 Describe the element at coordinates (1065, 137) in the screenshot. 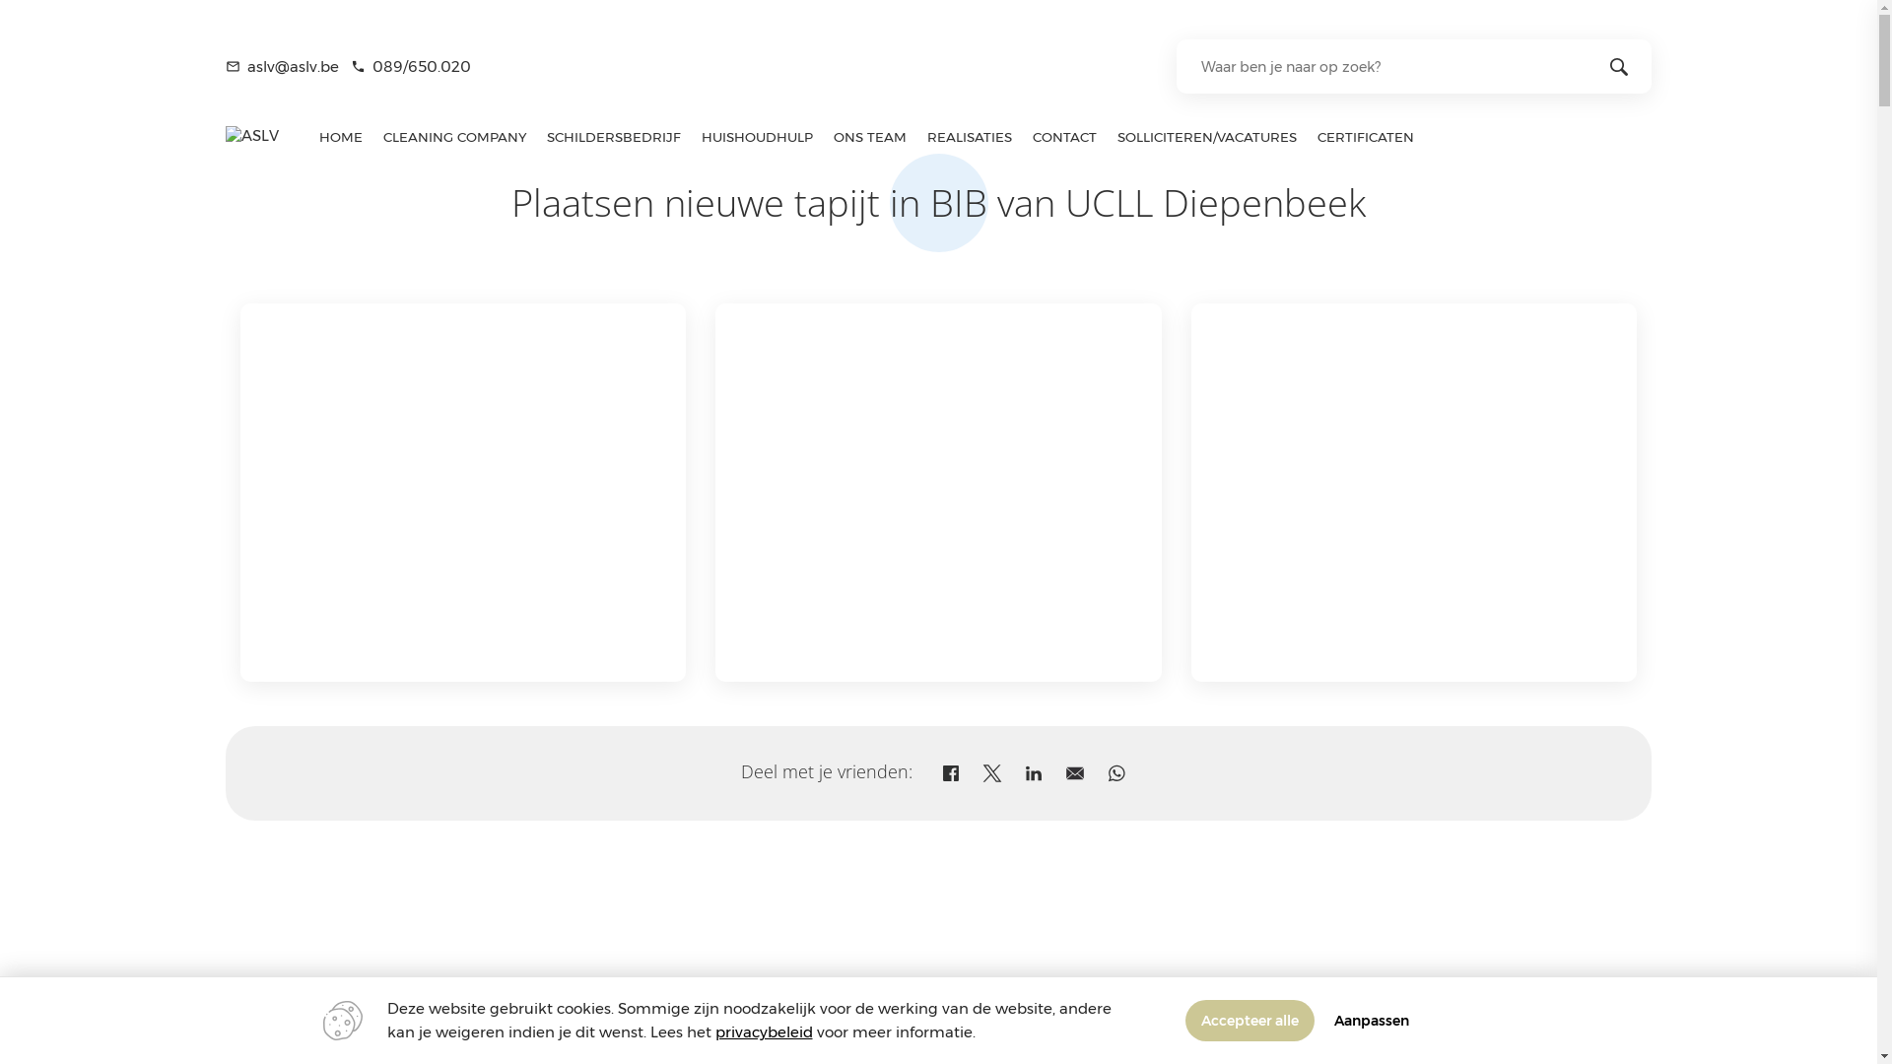

I see `CONTACT` at that location.